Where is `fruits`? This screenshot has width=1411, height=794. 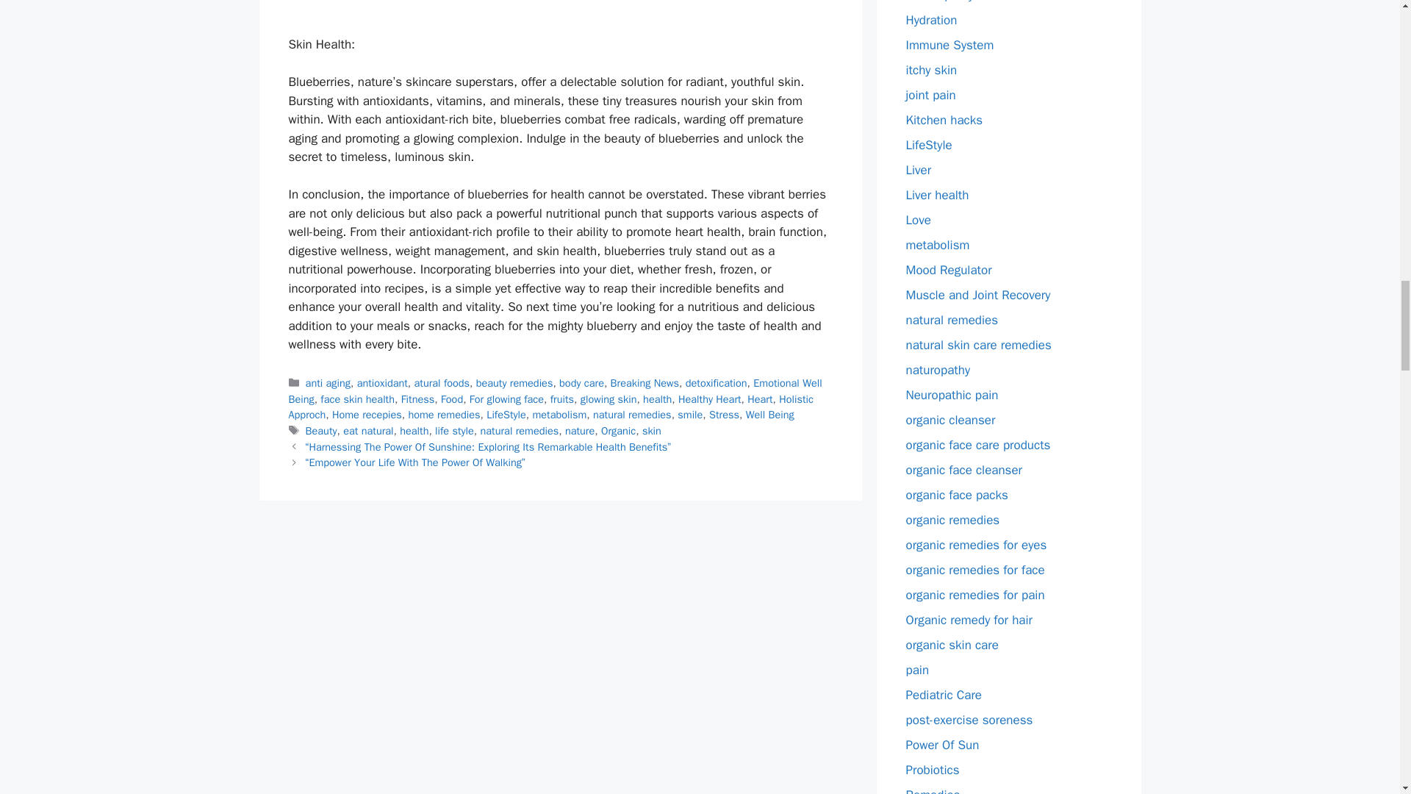 fruits is located at coordinates (561, 398).